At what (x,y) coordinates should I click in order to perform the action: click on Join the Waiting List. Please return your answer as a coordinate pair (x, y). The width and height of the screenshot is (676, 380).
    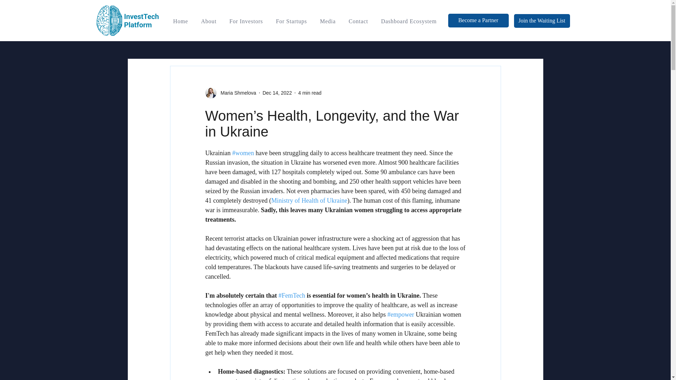
    Looking at the image, I should click on (542, 20).